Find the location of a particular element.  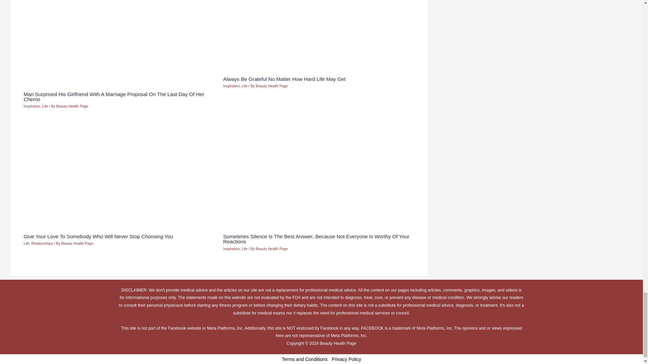

View all posts by Beauty Health Page is located at coordinates (272, 249).